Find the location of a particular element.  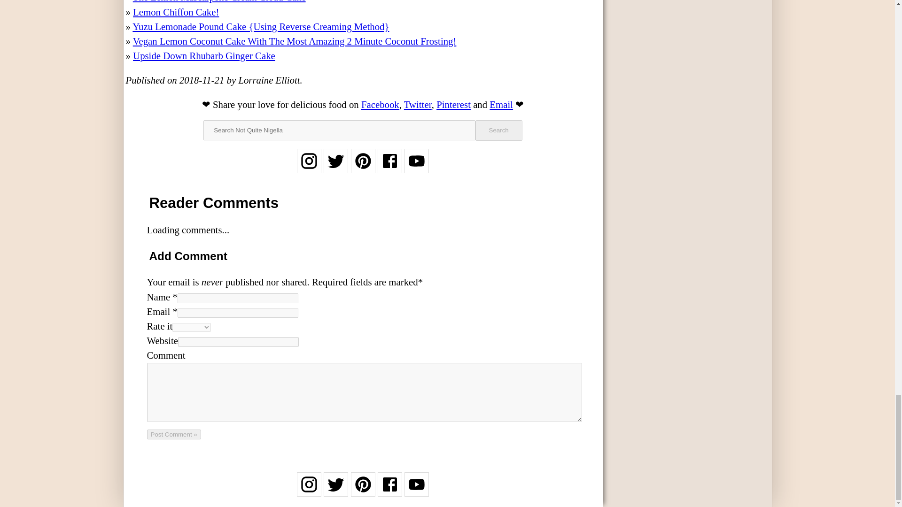

Pin it is located at coordinates (454, 104).